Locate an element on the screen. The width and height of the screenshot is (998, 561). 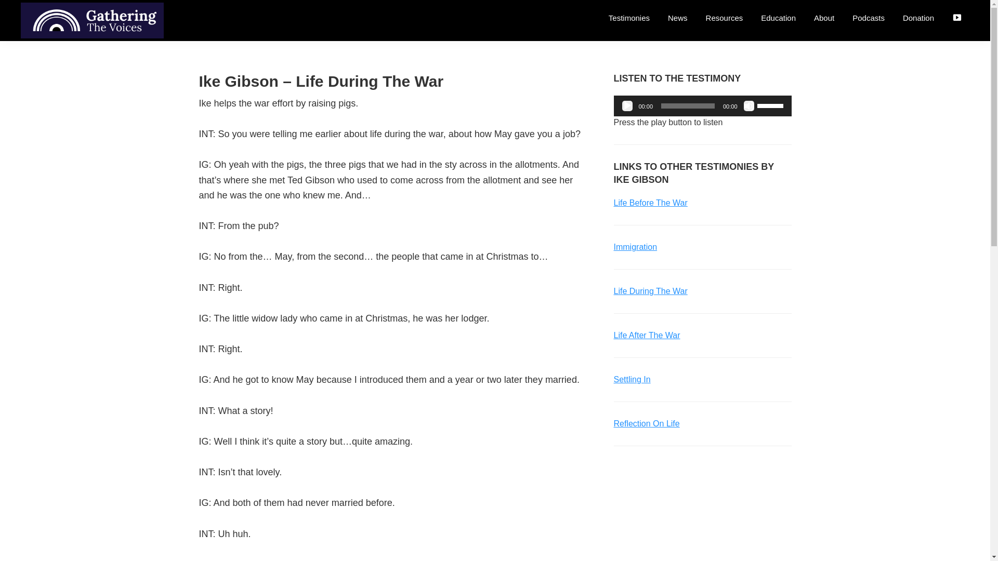
Immigration is located at coordinates (635, 246).